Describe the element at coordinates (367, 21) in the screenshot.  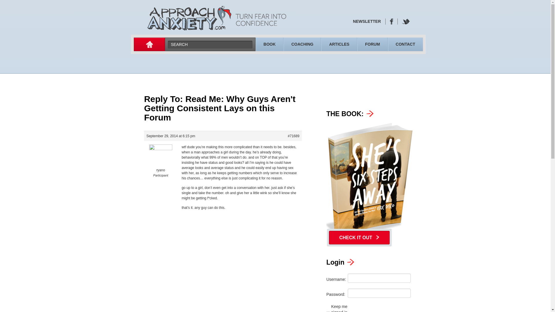
I see `NEWSLETTER` at that location.